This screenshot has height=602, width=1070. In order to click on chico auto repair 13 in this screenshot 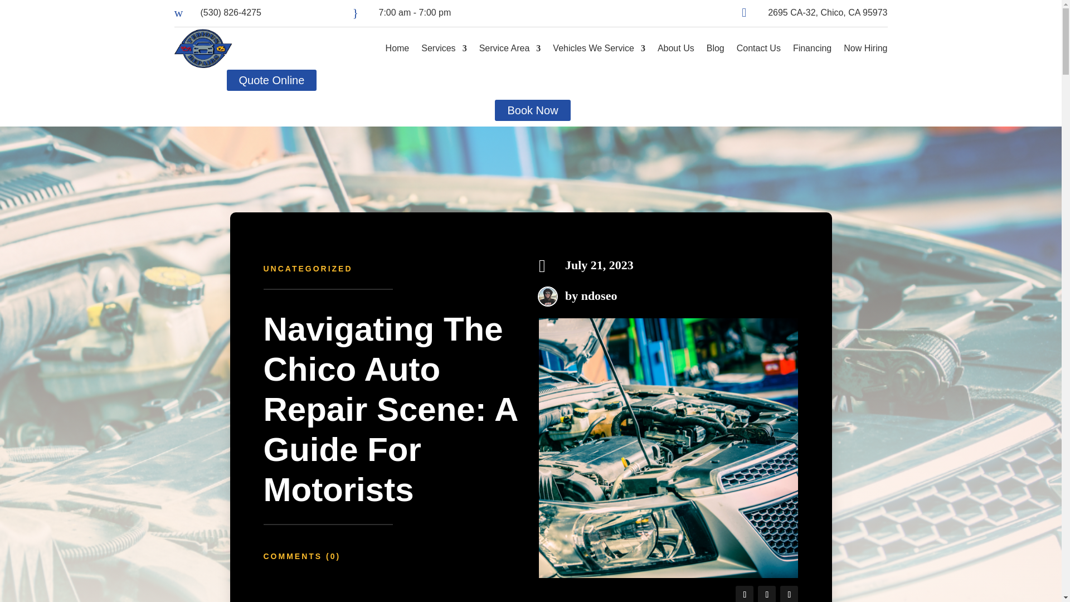, I will do `click(669, 448)`.